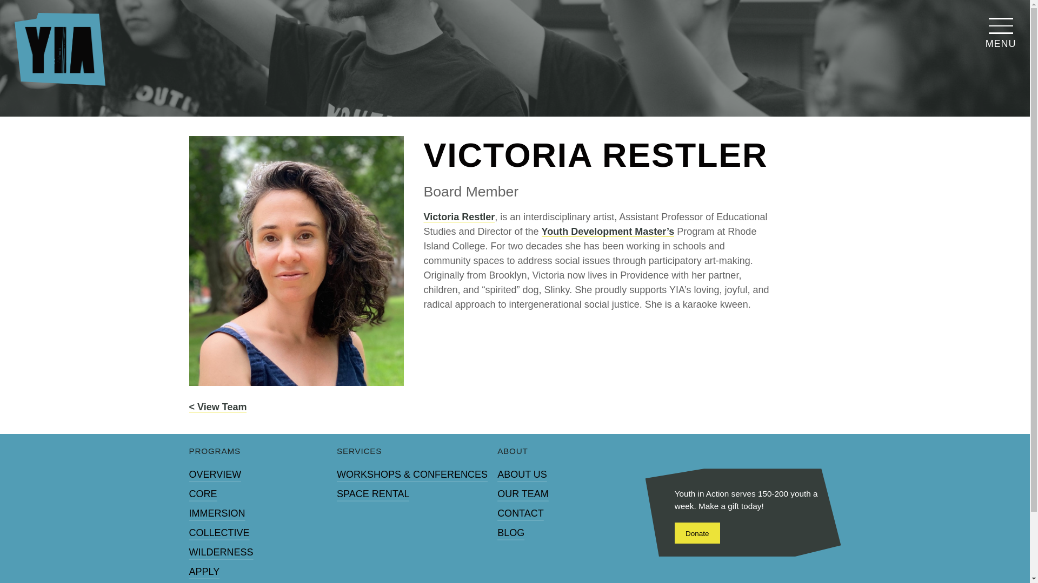 The height and width of the screenshot is (583, 1038). I want to click on WILDERNESS, so click(221, 552).